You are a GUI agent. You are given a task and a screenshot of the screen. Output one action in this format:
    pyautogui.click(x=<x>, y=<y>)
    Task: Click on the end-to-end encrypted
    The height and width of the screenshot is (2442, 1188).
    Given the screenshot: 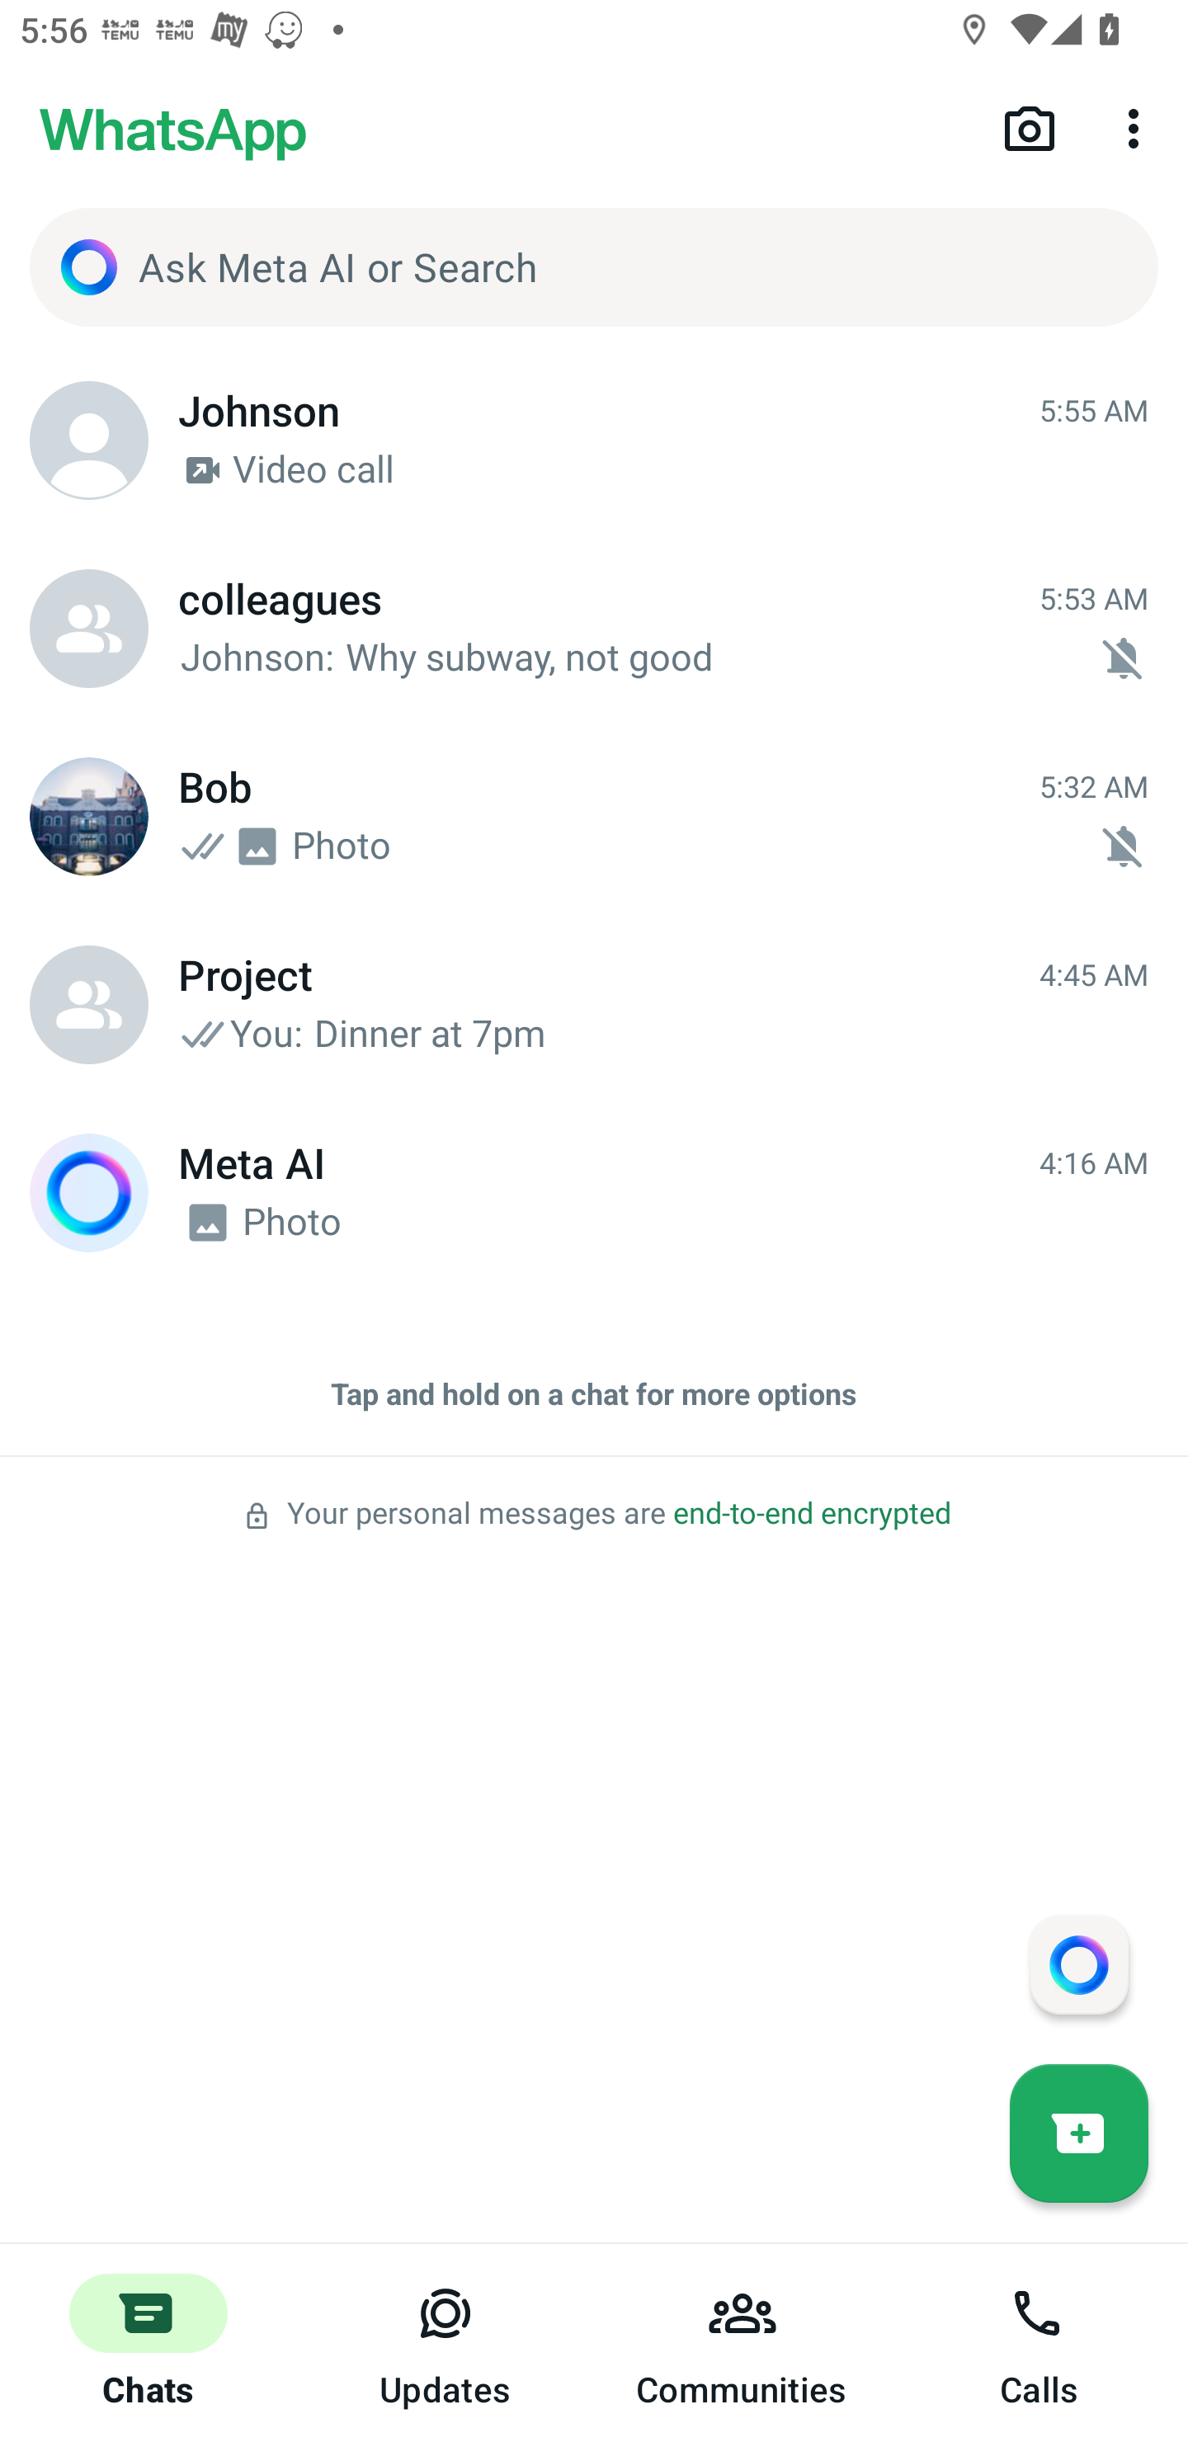 What is the action you would take?
    pyautogui.click(x=812, y=1513)
    